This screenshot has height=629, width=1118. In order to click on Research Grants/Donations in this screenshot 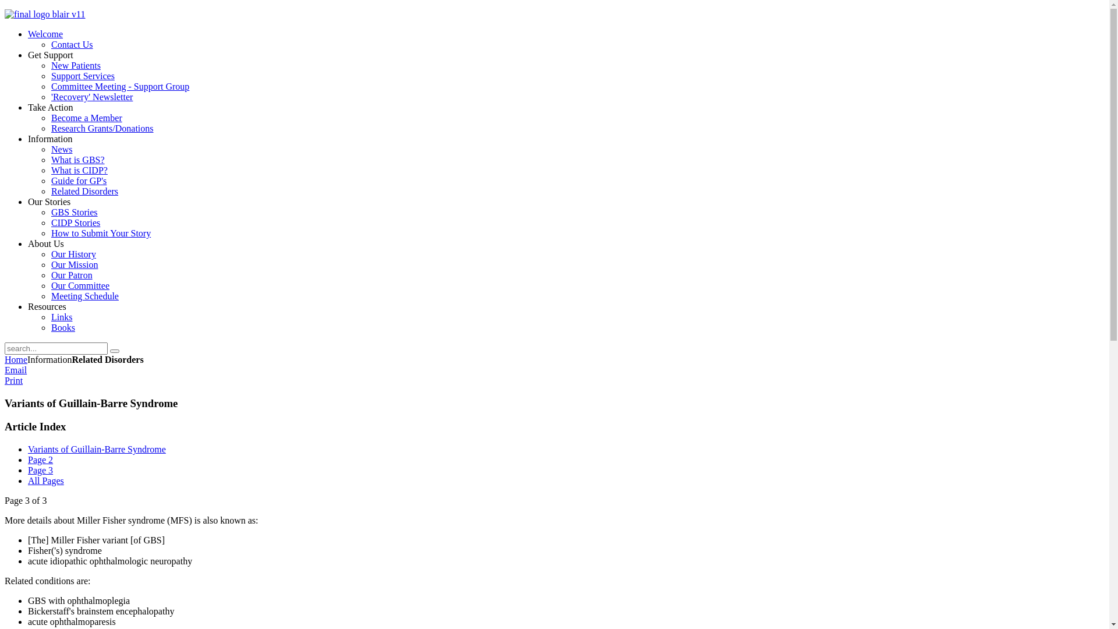, I will do `click(102, 128)`.